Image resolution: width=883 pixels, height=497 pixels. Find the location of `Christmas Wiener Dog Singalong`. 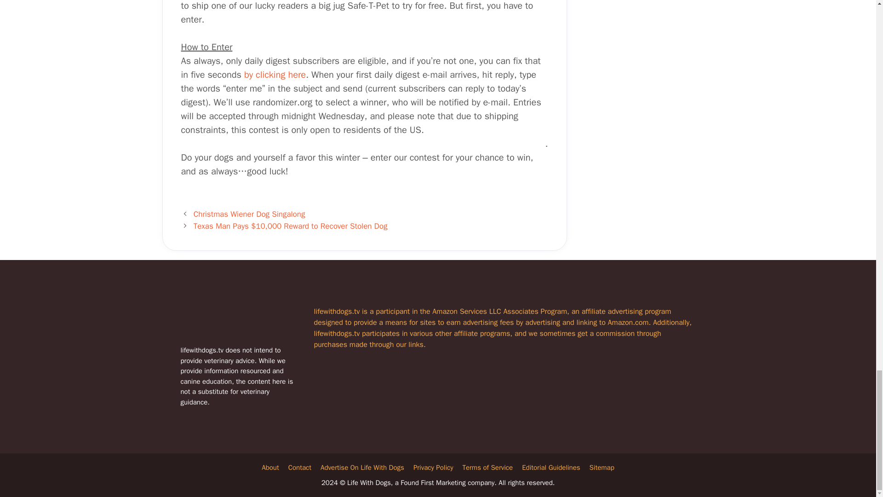

Christmas Wiener Dog Singalong is located at coordinates (249, 214).